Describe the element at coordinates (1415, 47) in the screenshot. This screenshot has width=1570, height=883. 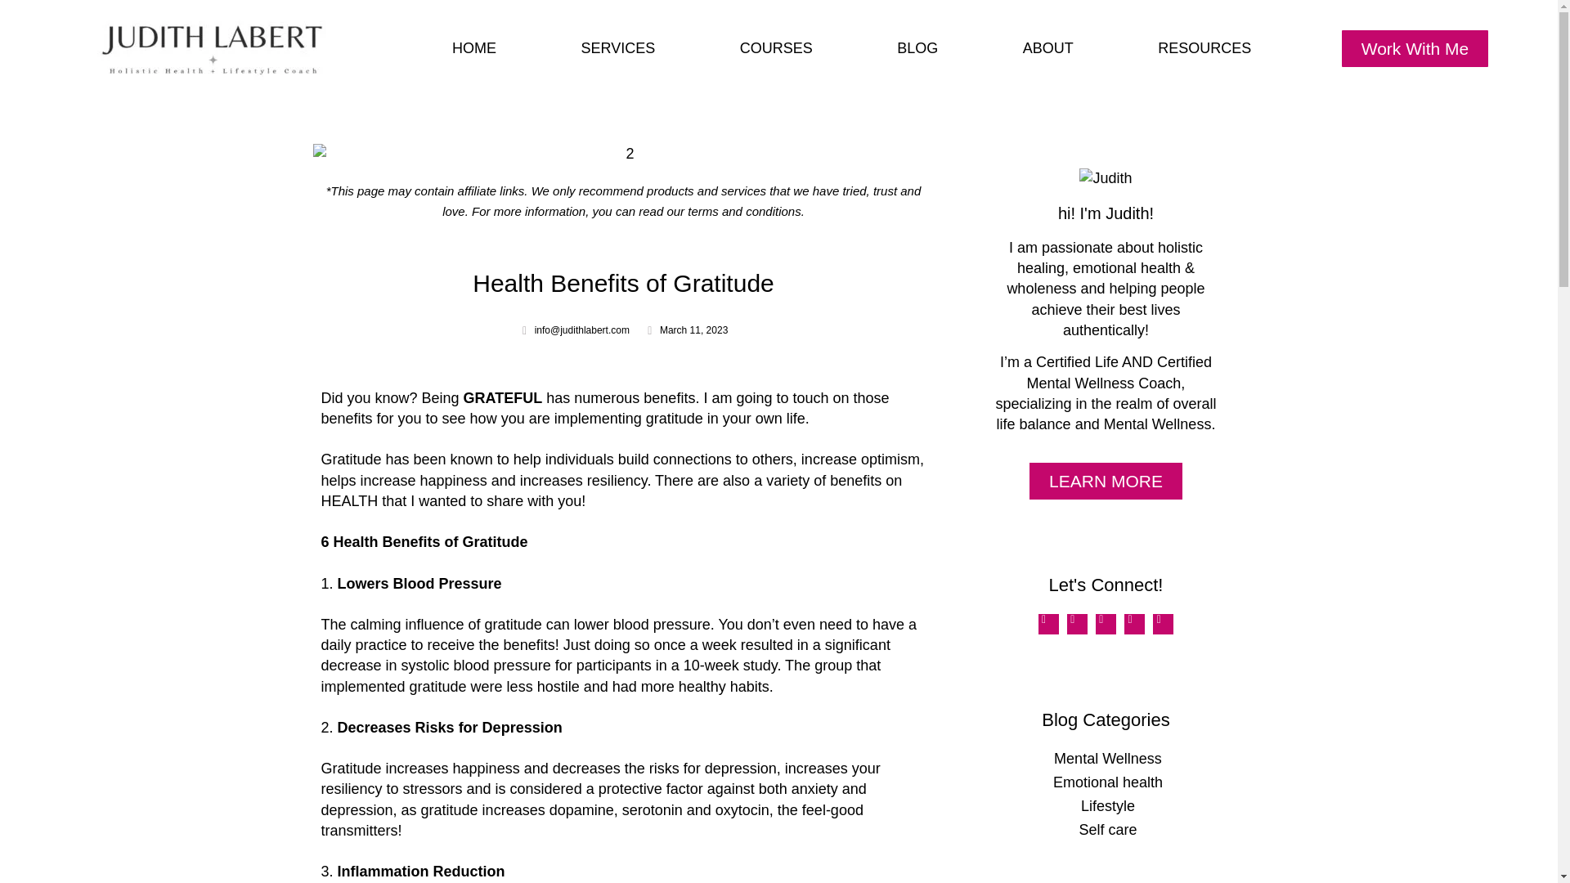
I see `Work With Me` at that location.